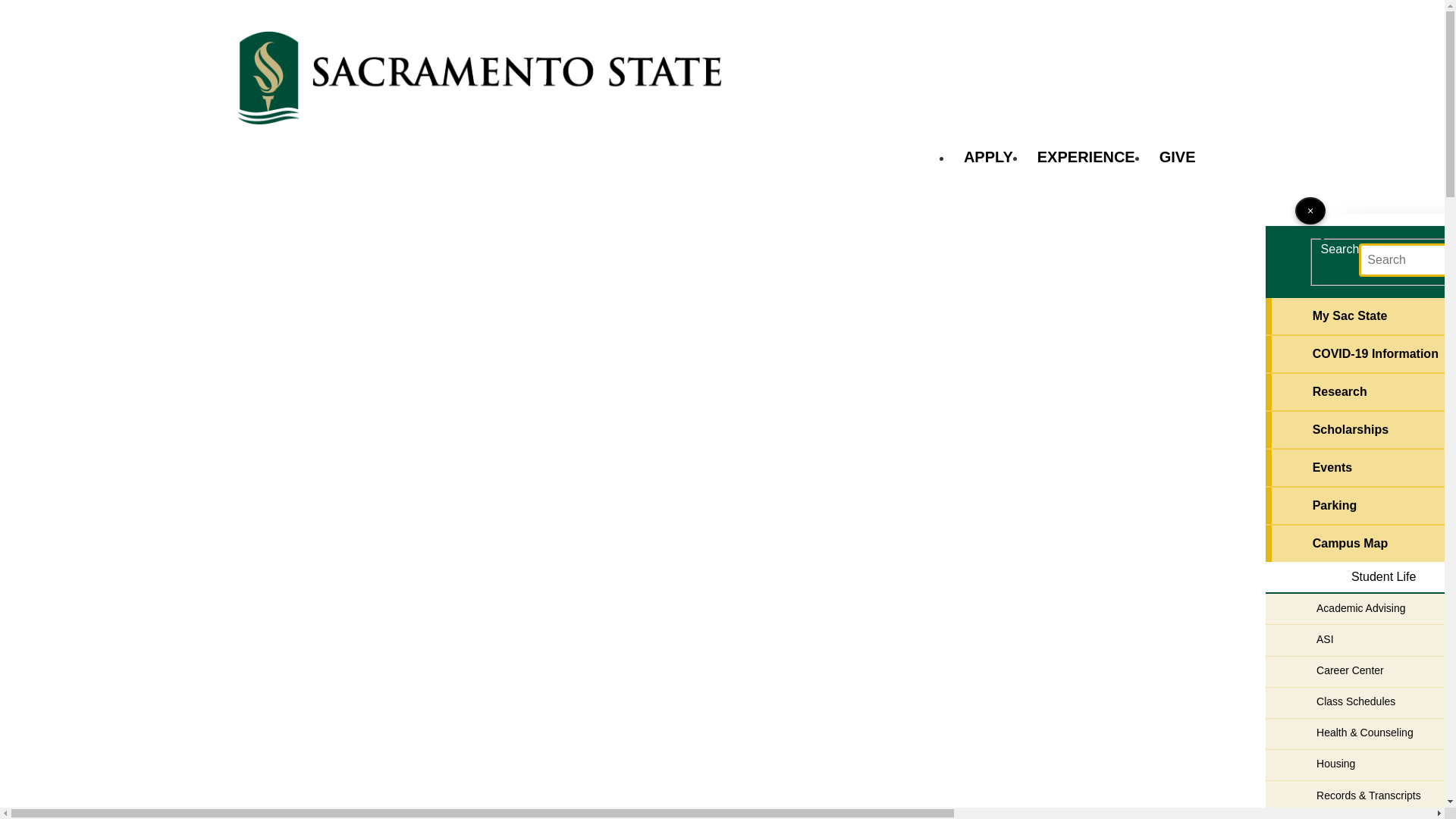 This screenshot has height=819, width=1456. I want to click on EXPERIENCE, so click(1086, 156).